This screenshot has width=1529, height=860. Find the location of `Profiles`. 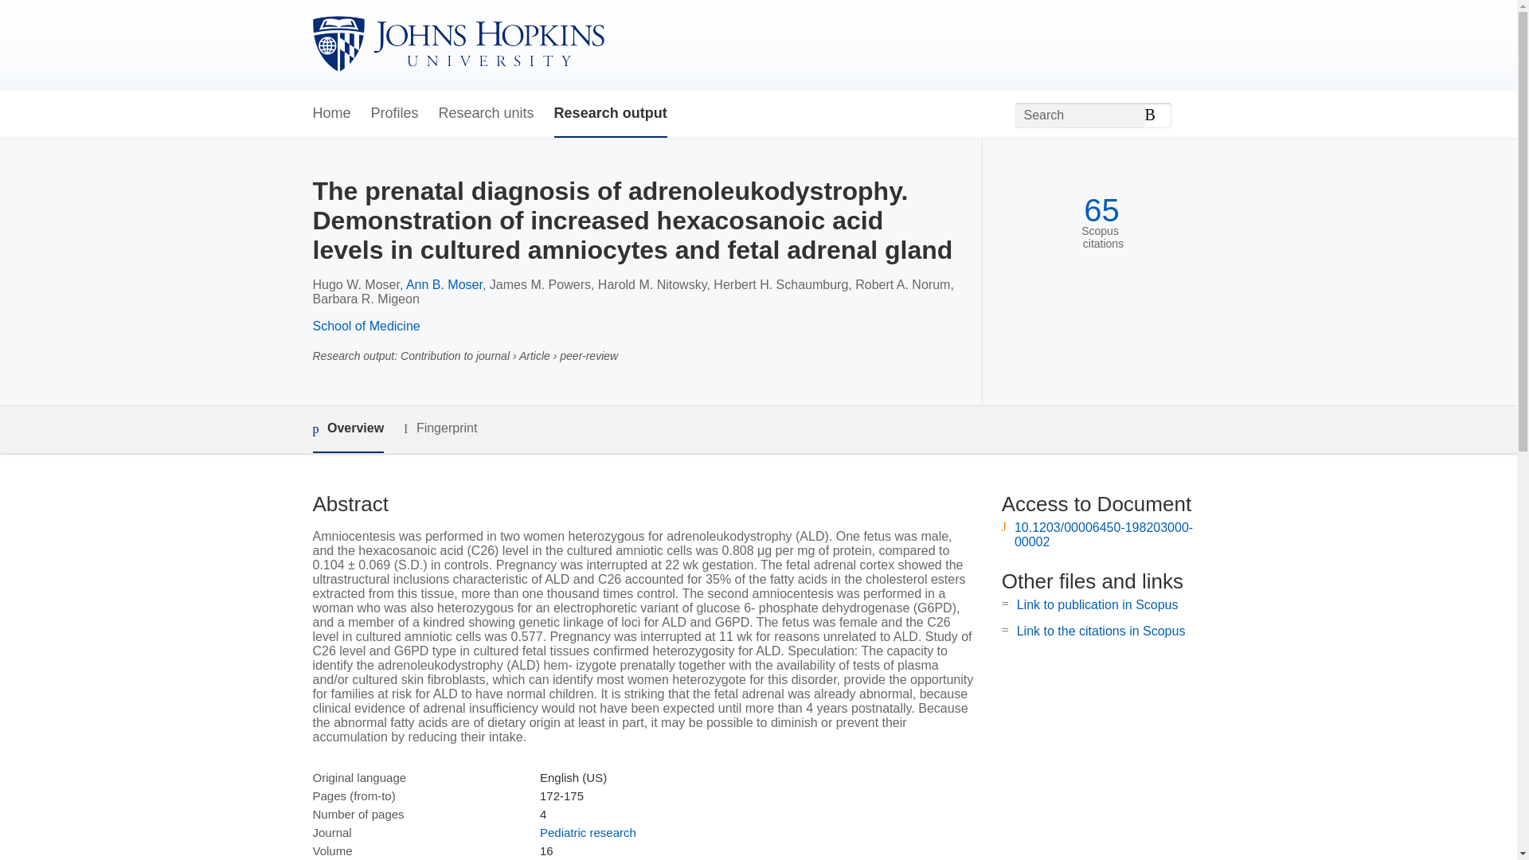

Profiles is located at coordinates (395, 114).